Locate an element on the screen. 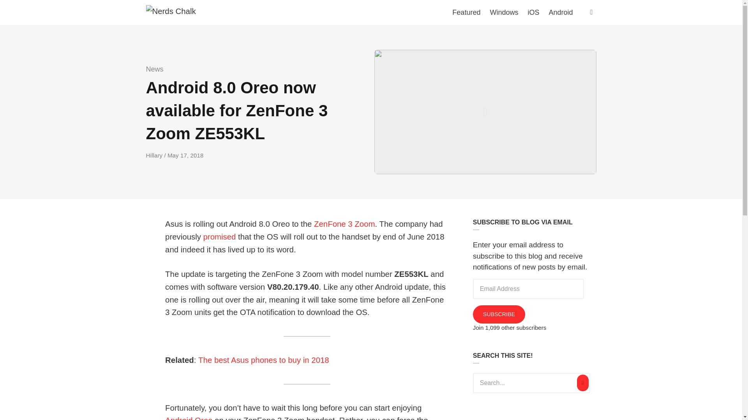 The image size is (748, 420). Hillary is located at coordinates (155, 155).